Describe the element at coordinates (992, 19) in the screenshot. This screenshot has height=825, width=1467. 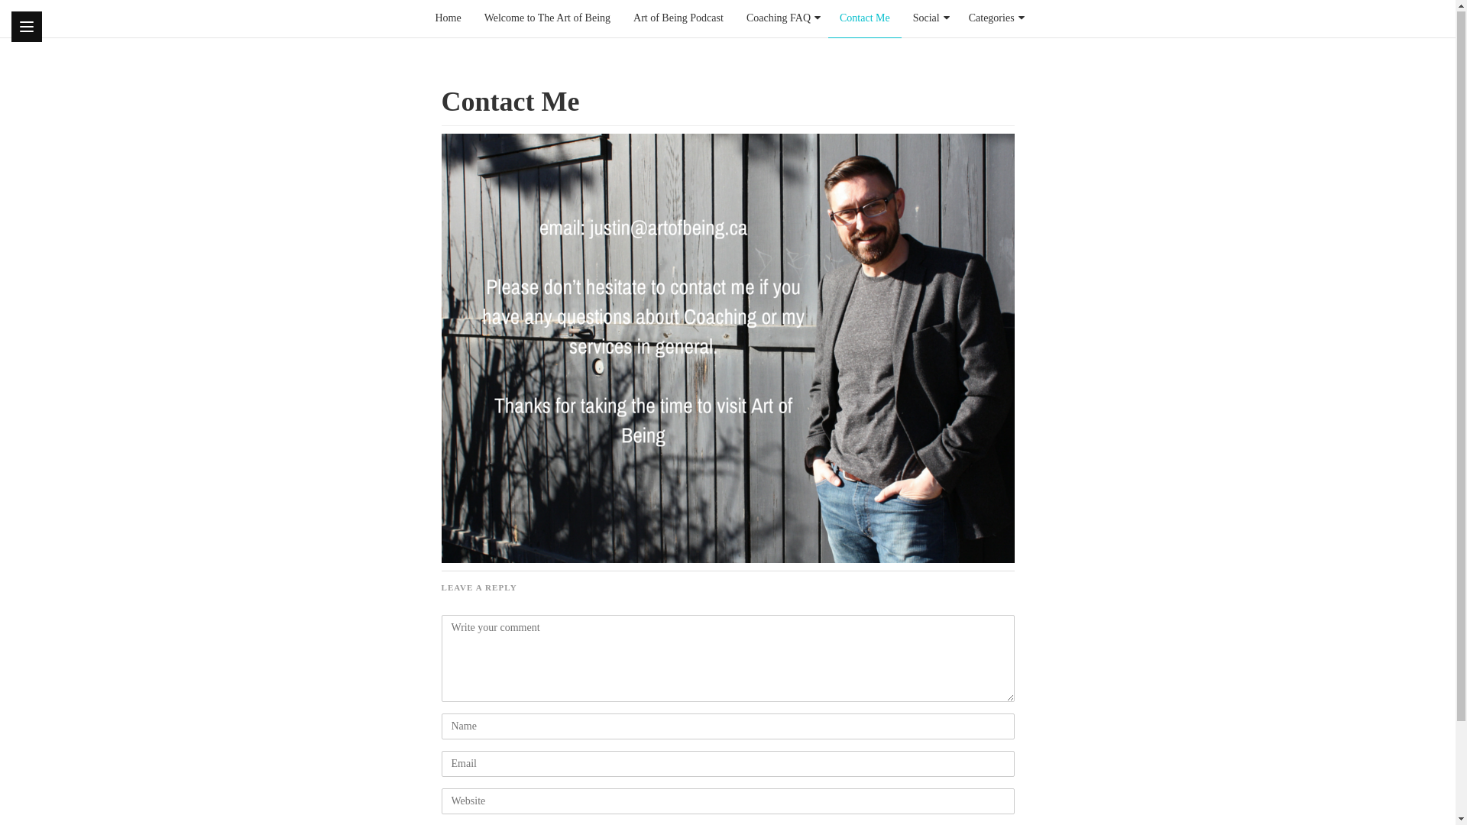
I see `Categories` at that location.